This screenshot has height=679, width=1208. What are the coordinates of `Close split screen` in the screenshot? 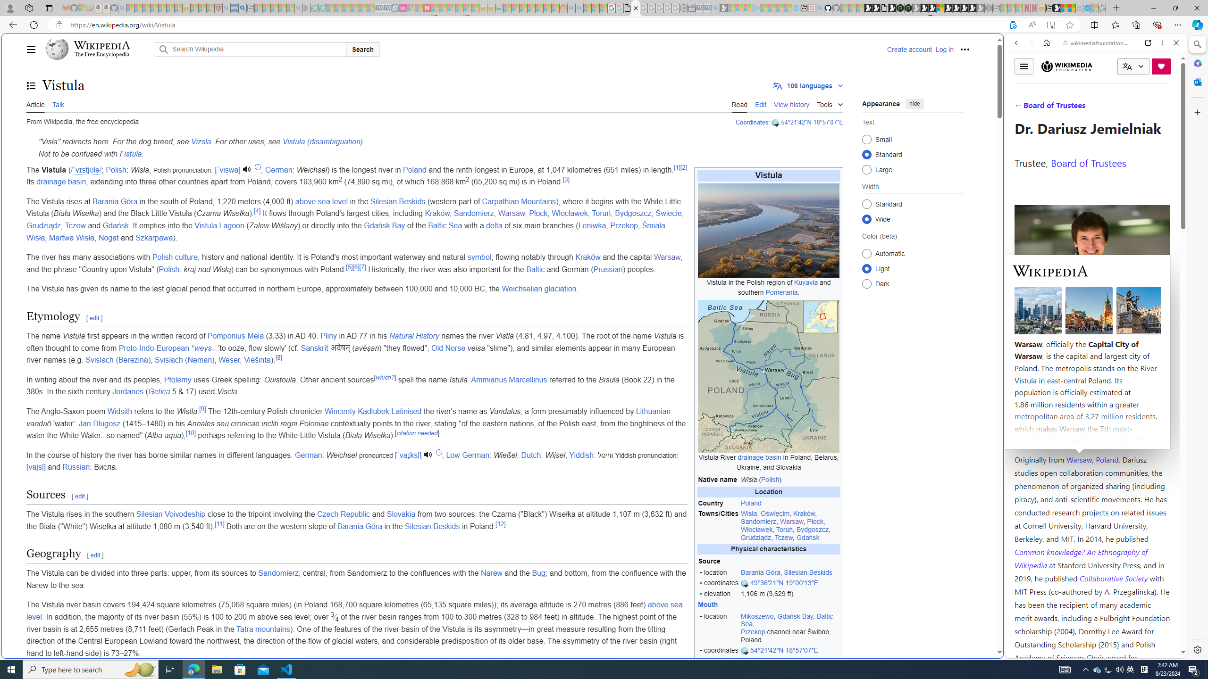 It's located at (1002, 48).